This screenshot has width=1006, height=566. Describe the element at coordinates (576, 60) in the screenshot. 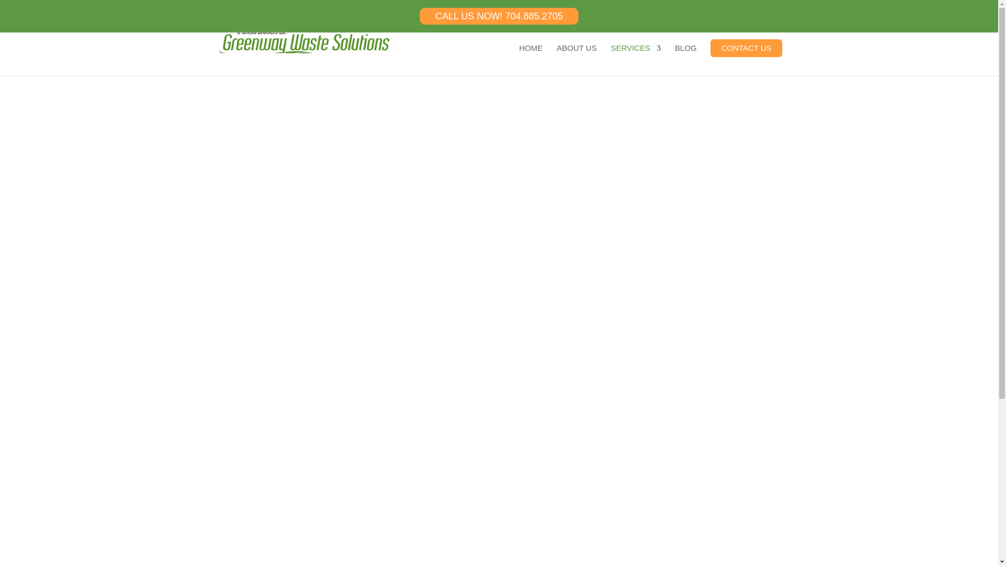

I see `ABOUT US` at that location.